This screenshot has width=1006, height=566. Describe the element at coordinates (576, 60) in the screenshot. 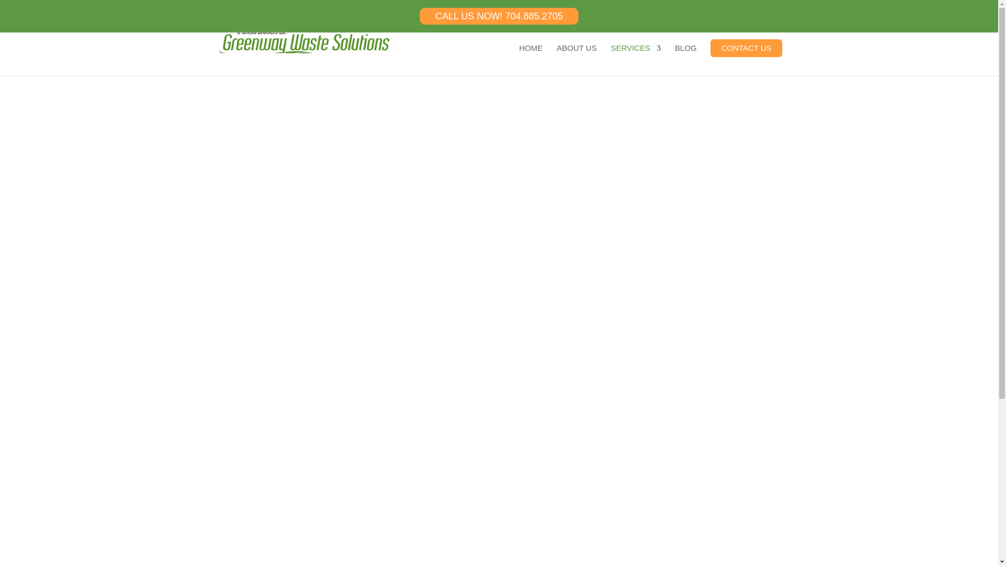

I see `ABOUT US` at that location.